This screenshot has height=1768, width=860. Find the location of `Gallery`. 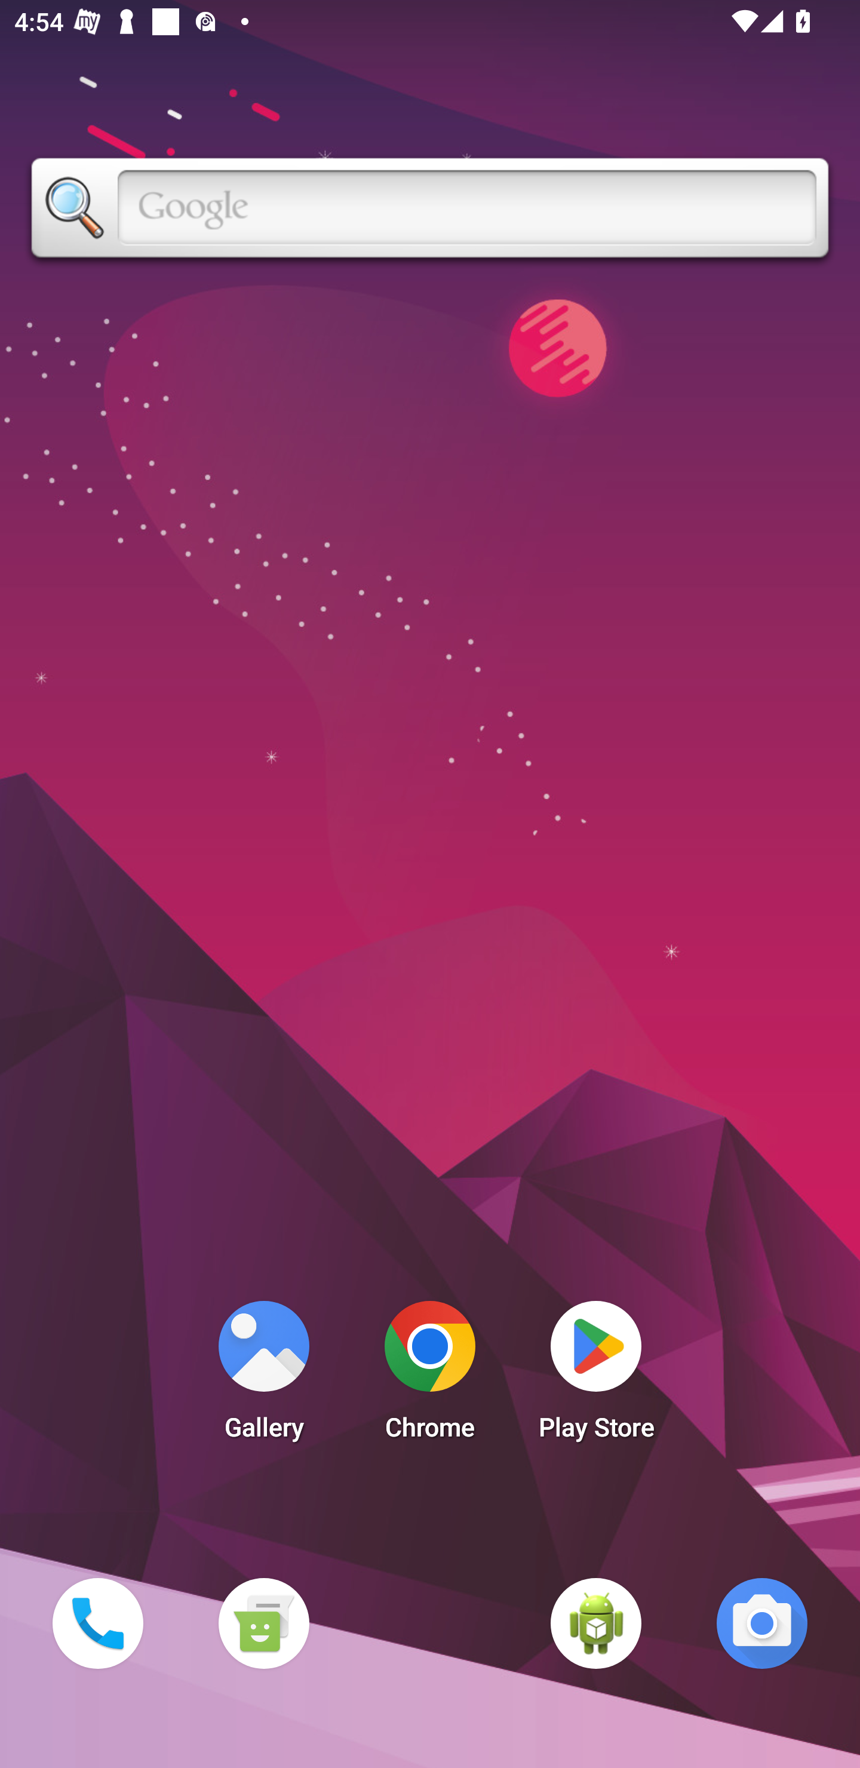

Gallery is located at coordinates (263, 1376).